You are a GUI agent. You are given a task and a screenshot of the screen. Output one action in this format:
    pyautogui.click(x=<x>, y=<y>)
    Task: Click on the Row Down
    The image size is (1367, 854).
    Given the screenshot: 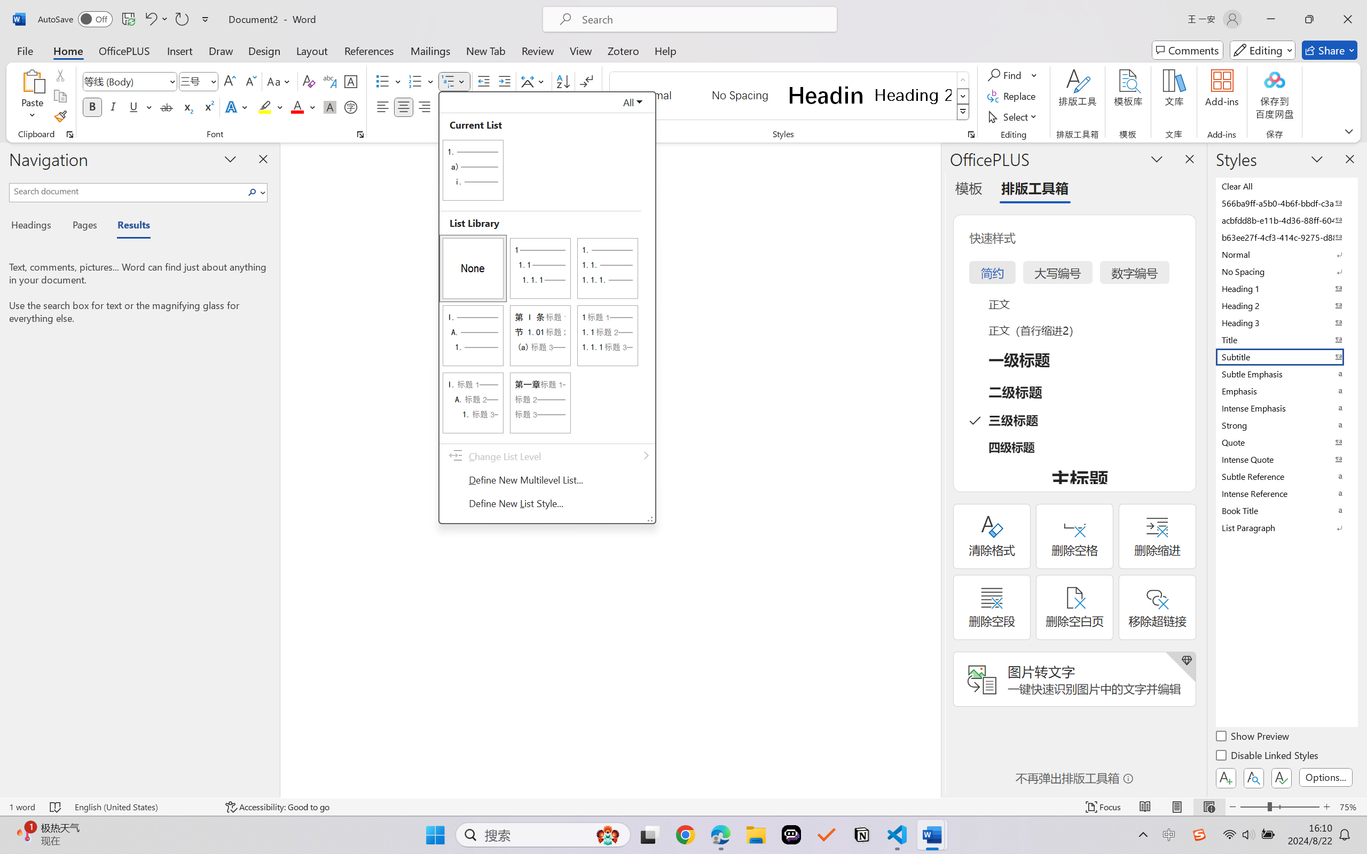 What is the action you would take?
    pyautogui.click(x=963, y=96)
    